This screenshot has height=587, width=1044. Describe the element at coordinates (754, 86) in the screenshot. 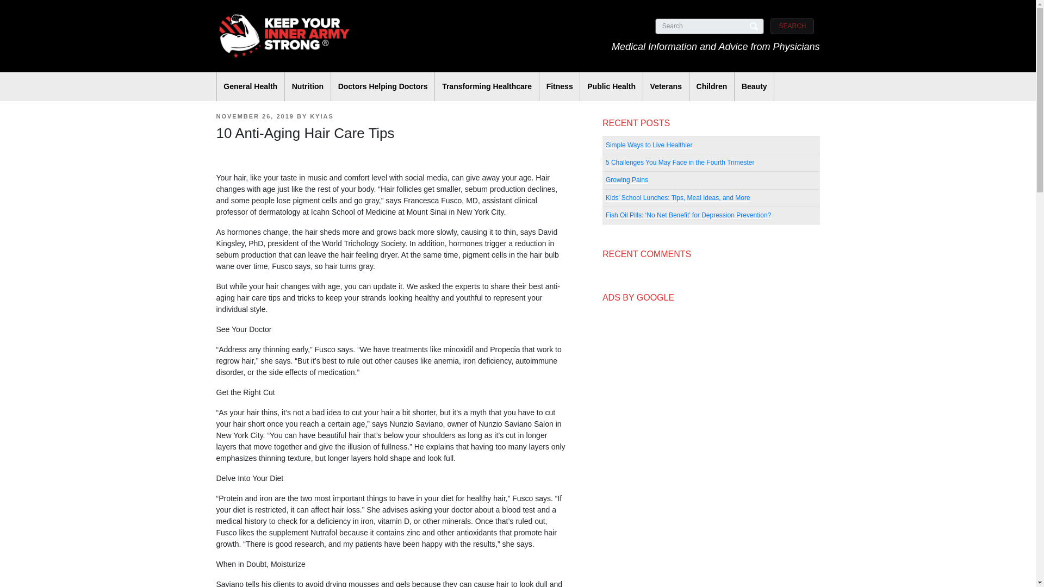

I see `Beauty` at that location.